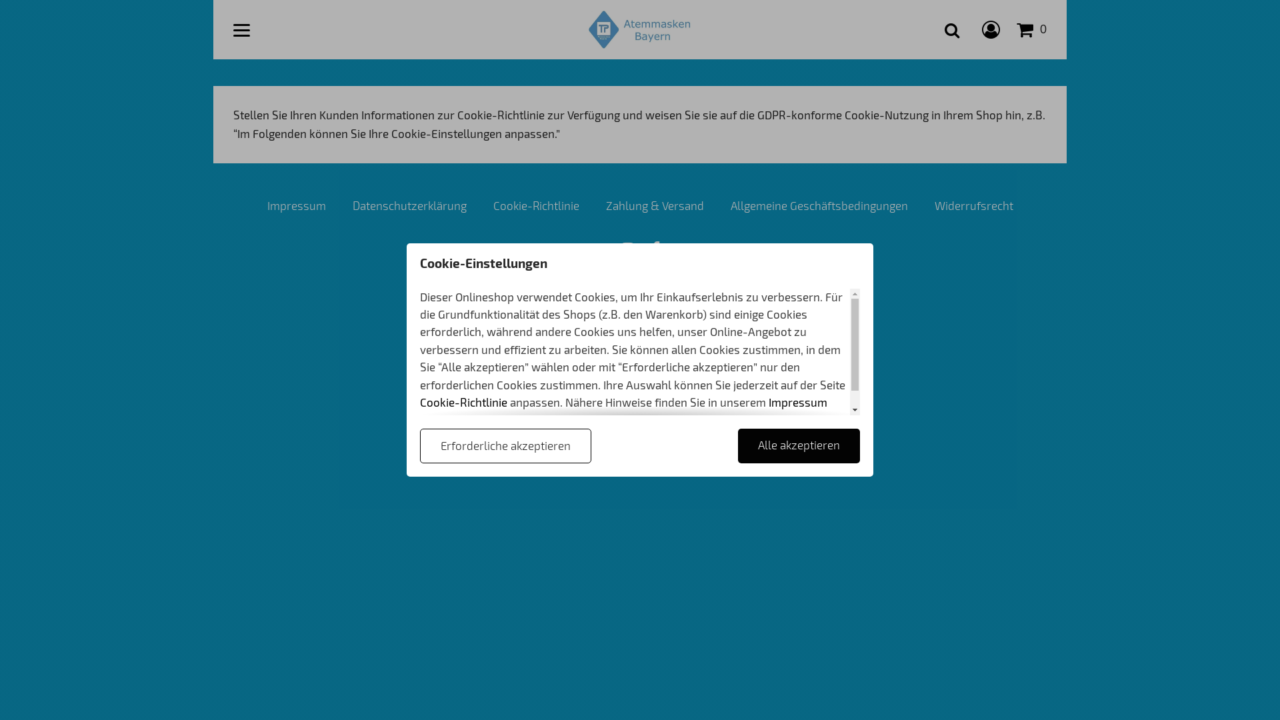 This screenshot has width=1280, height=720. What do you see at coordinates (505, 447) in the screenshot?
I see `Erforderliche akzeptieren` at bounding box center [505, 447].